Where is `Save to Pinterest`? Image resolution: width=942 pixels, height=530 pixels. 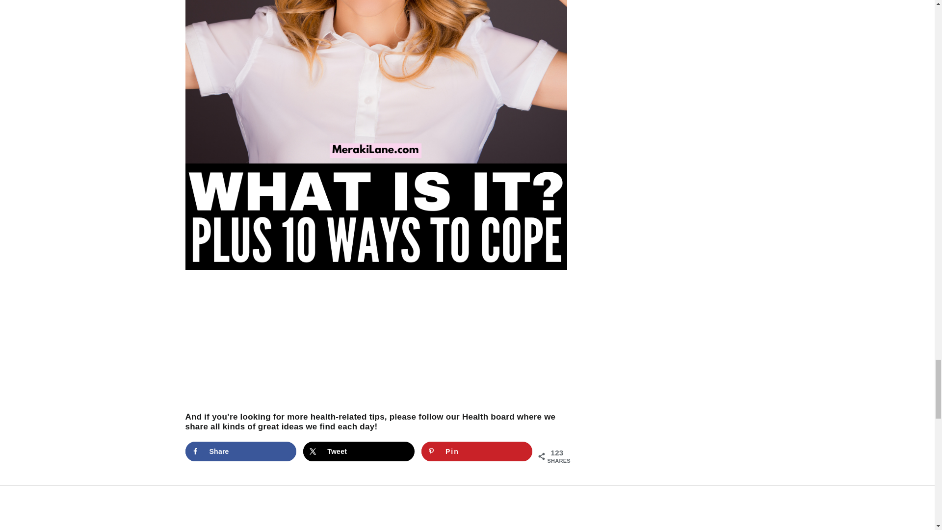 Save to Pinterest is located at coordinates (477, 451).